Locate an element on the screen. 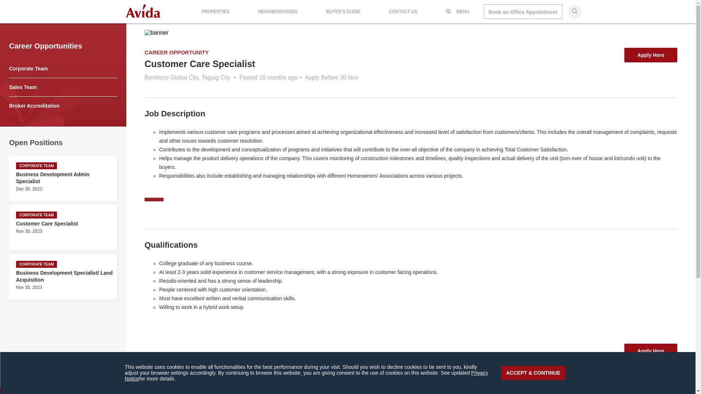  Apply Here is located at coordinates (215, 12).